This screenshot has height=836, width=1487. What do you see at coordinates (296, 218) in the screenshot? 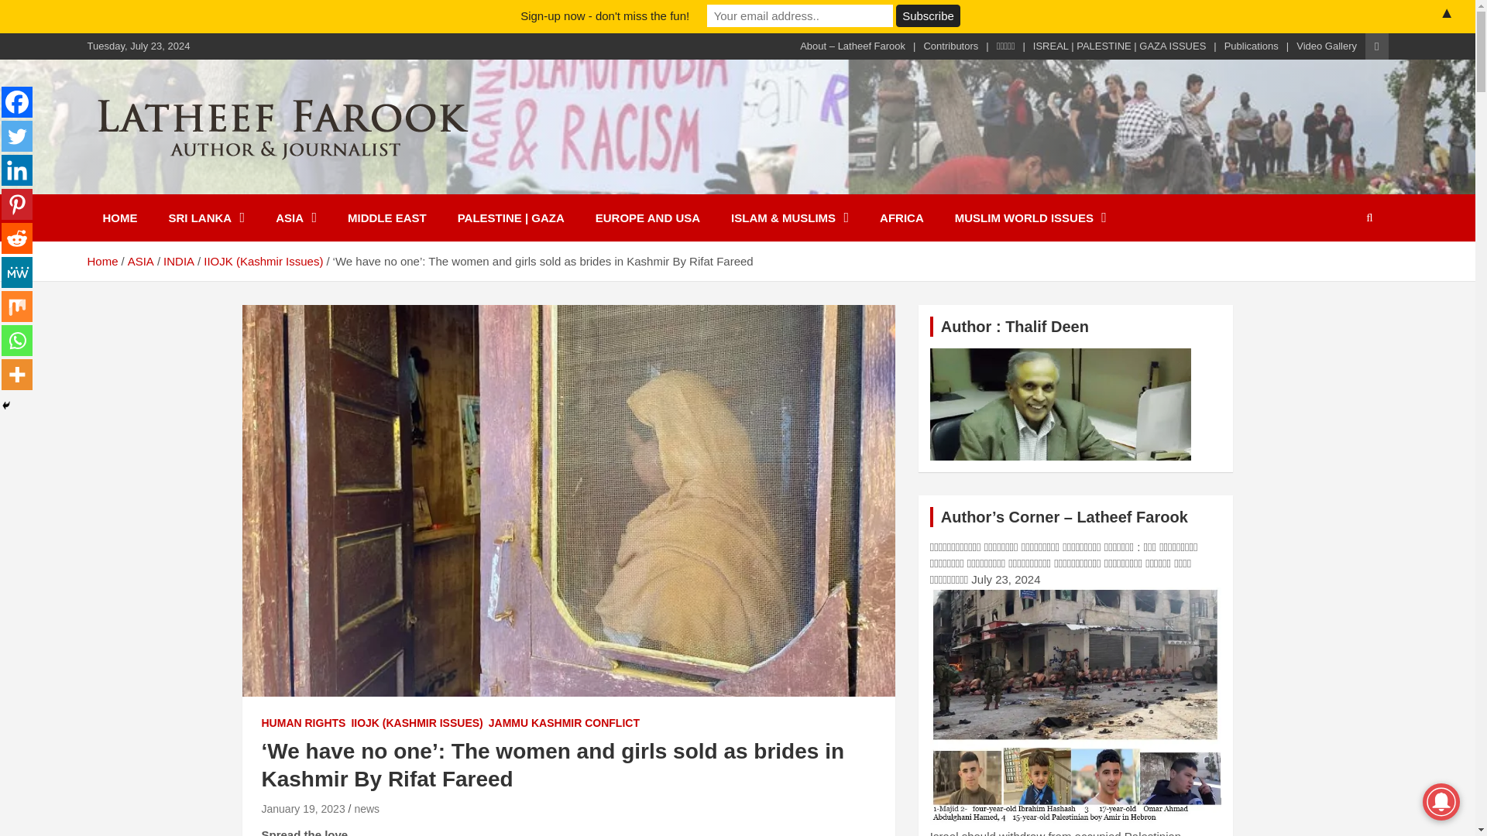
I see `ASIA` at bounding box center [296, 218].